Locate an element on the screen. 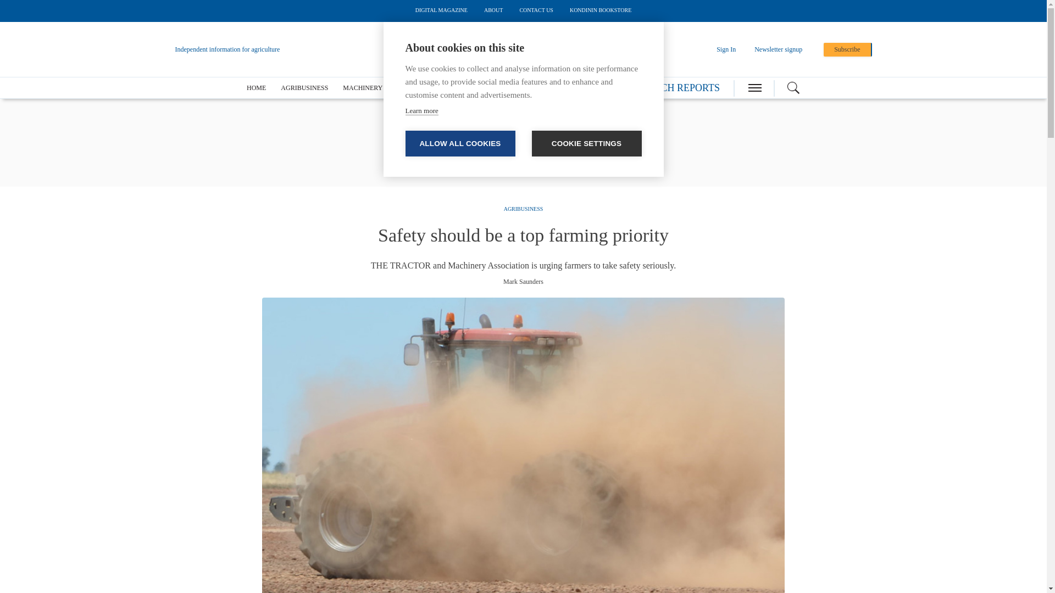 The height and width of the screenshot is (593, 1055). Home is located at coordinates (256, 88).